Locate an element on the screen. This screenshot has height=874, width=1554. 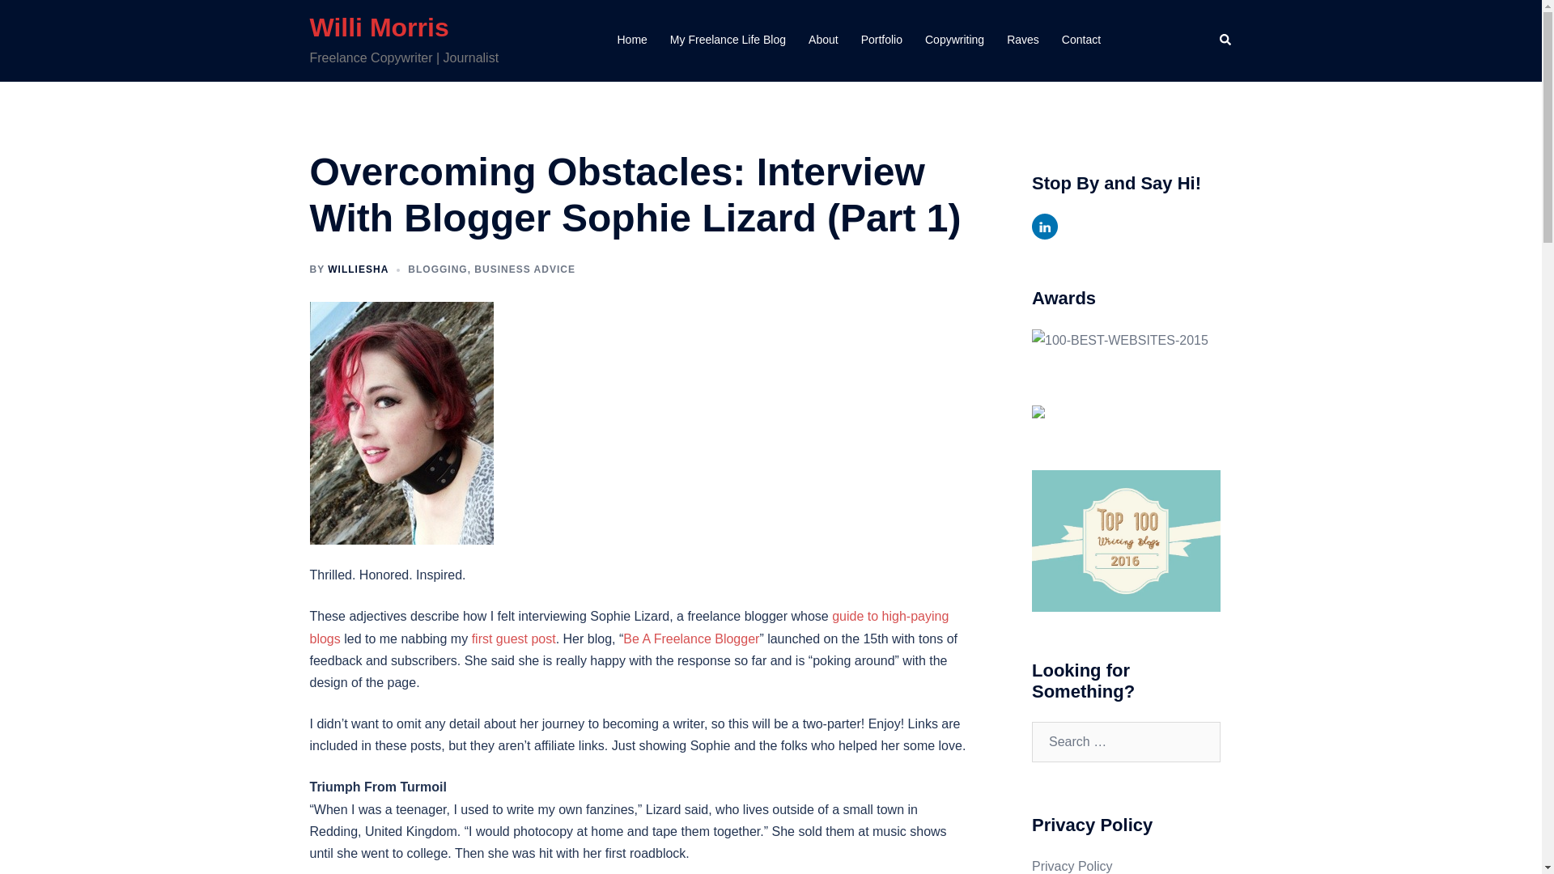
Be A Freelance Blogger is located at coordinates (691, 639).